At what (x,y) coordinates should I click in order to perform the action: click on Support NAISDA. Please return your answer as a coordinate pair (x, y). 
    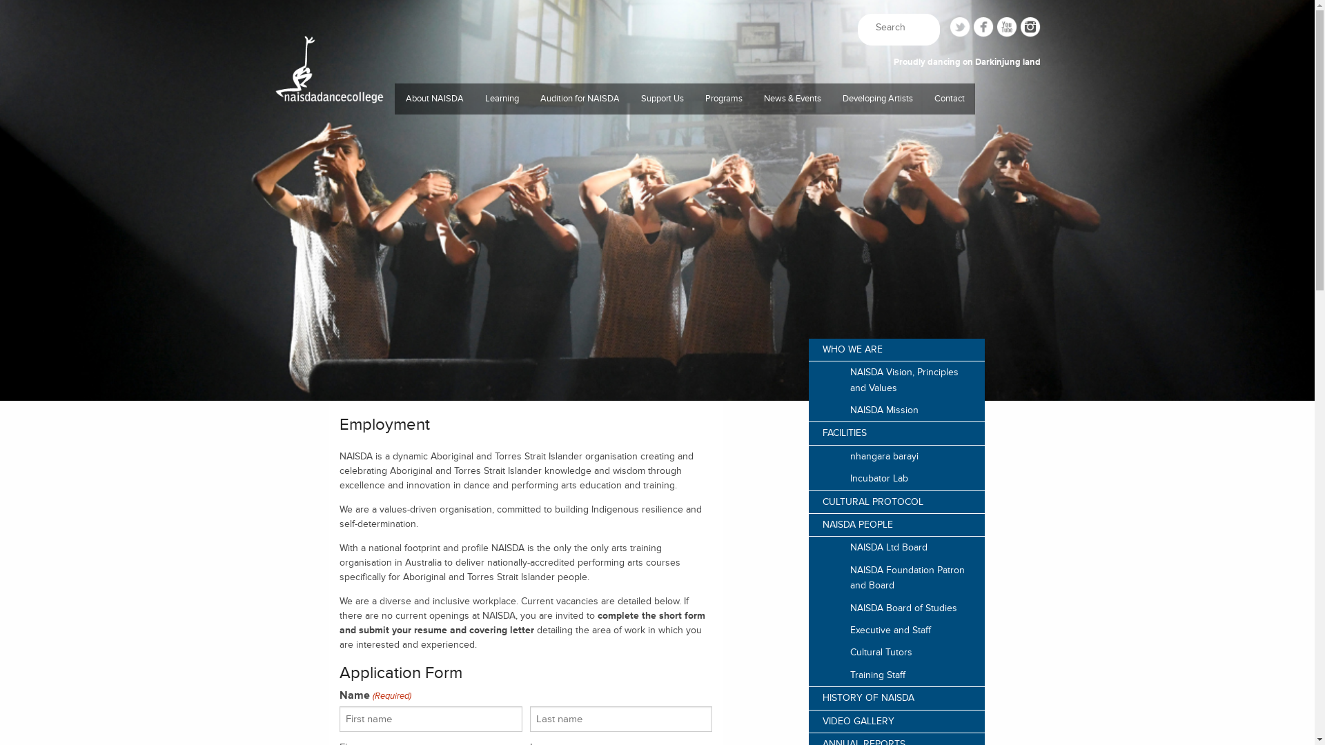
    Looking at the image, I should click on (662, 128).